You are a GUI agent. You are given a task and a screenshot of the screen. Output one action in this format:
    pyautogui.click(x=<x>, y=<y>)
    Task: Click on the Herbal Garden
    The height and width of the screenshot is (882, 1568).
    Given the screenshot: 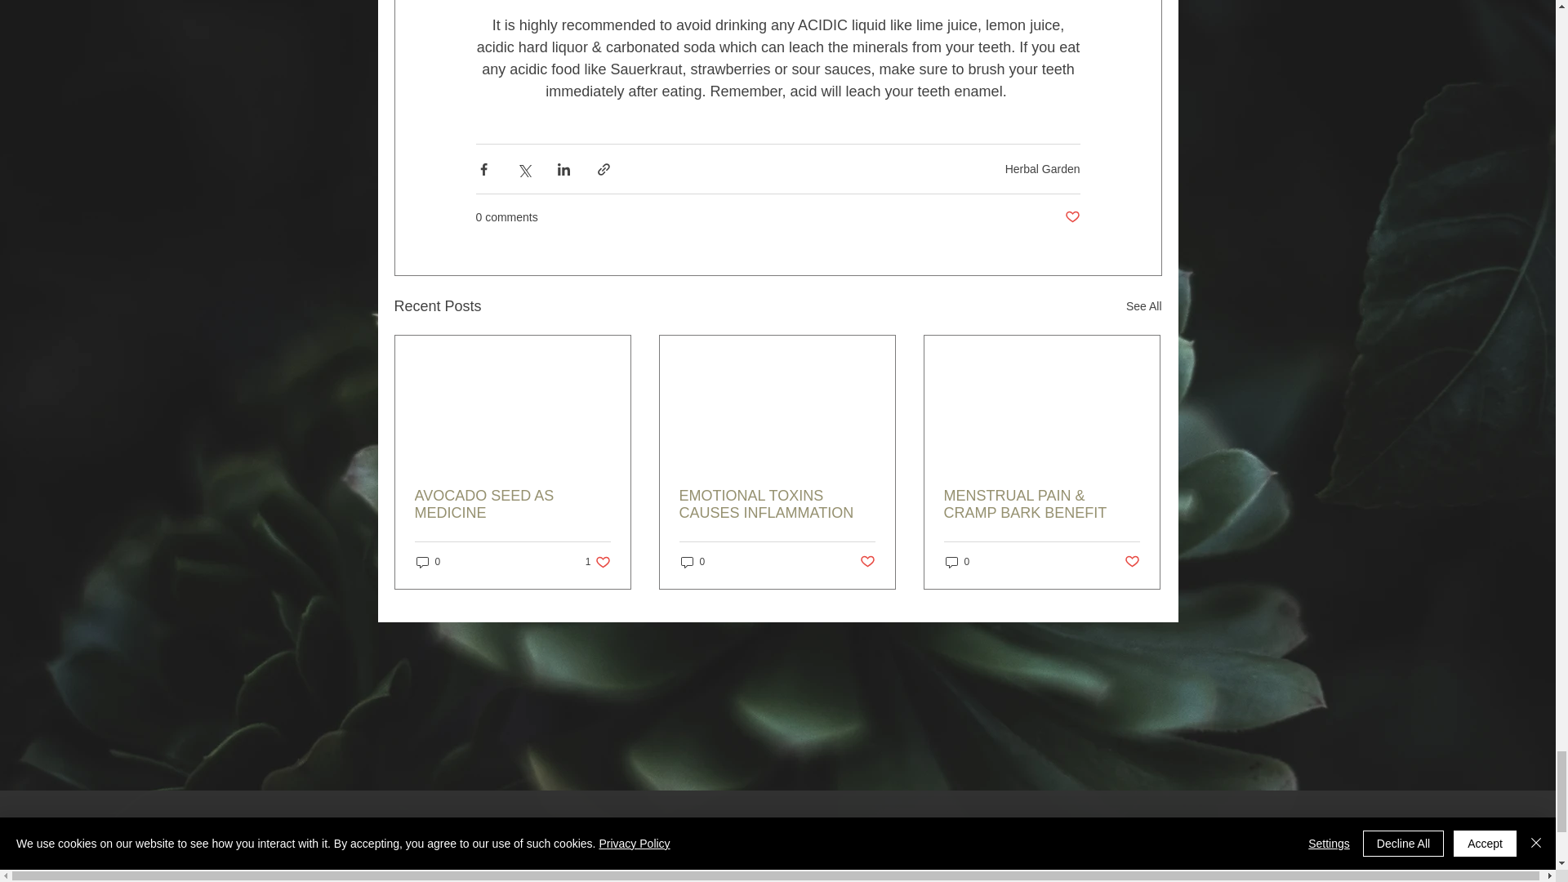 What is the action you would take?
    pyautogui.click(x=1042, y=168)
    